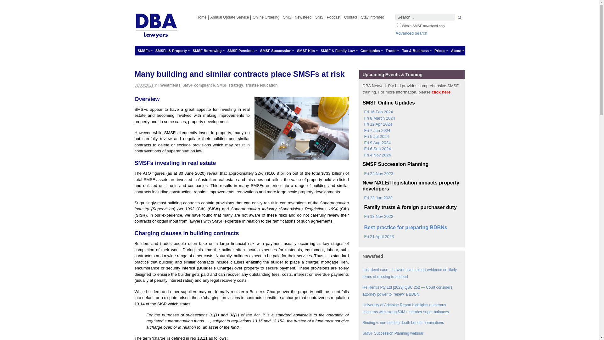  I want to click on Leading SMSF Law Firm, so click(156, 36).